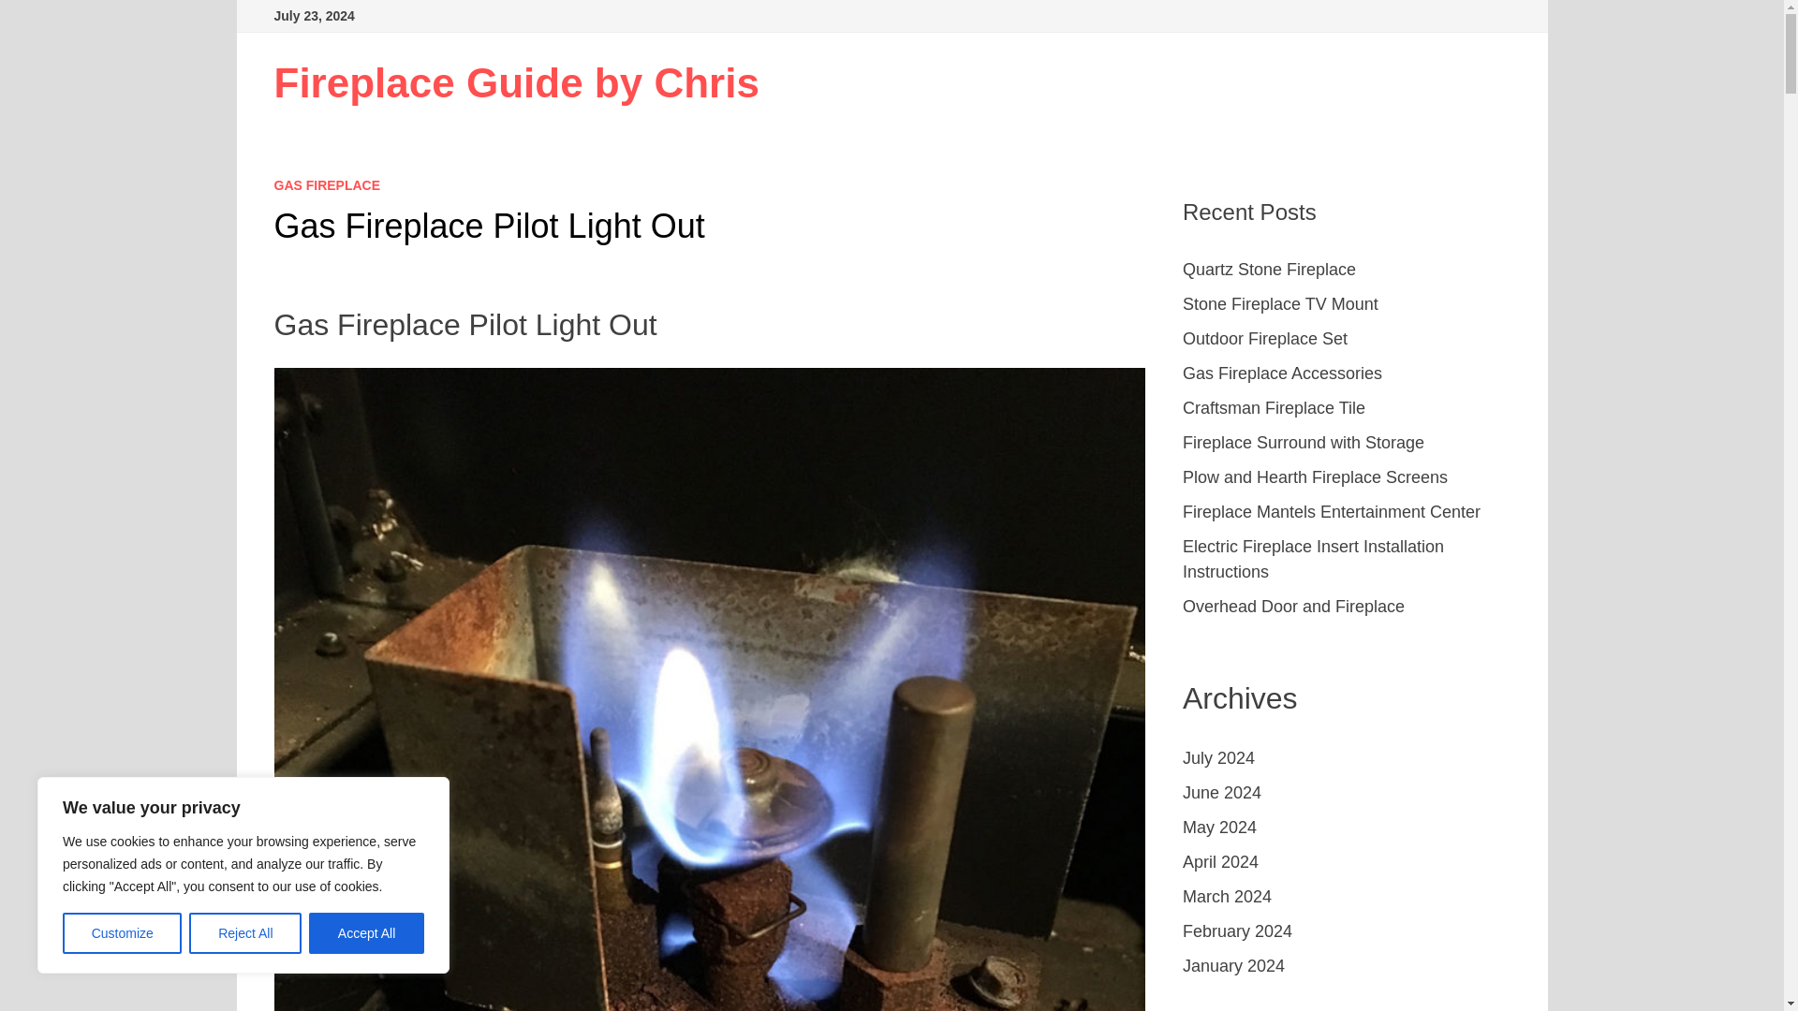 The height and width of the screenshot is (1011, 1798). I want to click on Accept All, so click(367, 933).